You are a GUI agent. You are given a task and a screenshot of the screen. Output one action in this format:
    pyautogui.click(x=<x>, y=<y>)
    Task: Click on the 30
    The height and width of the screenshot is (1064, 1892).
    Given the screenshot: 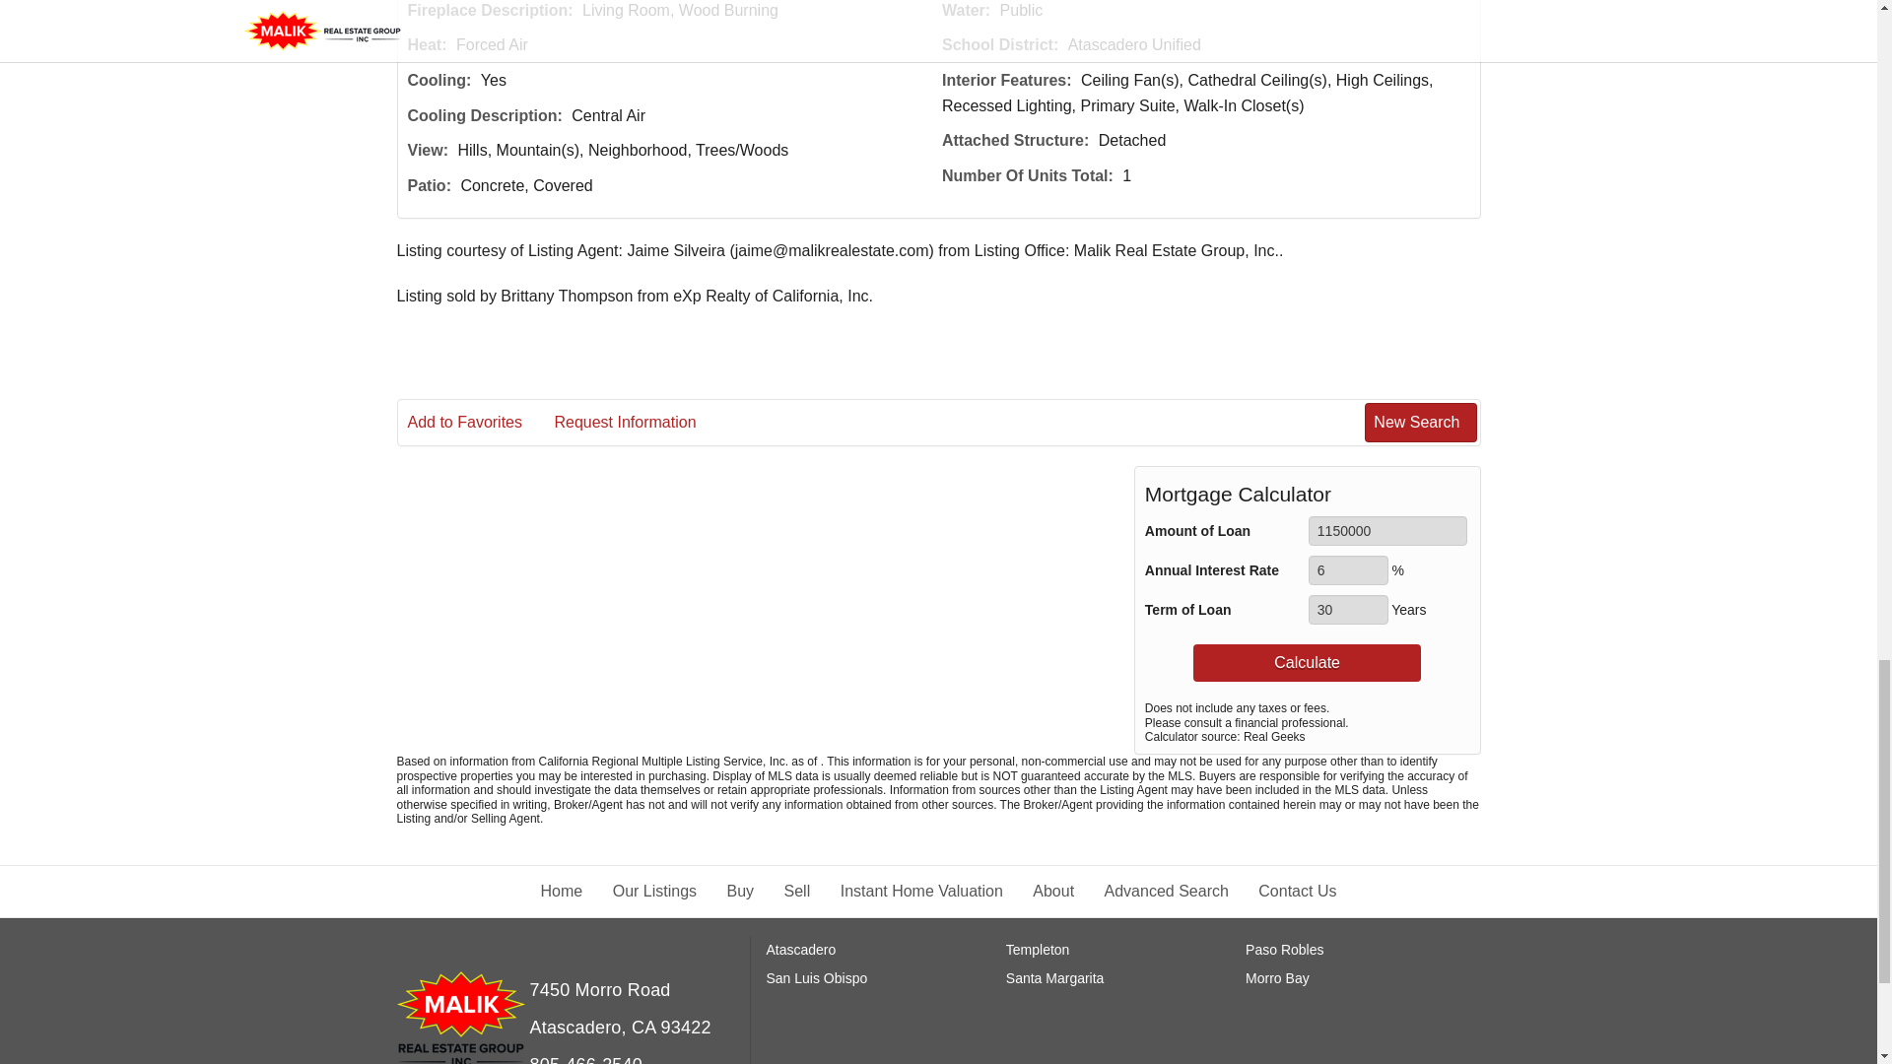 What is the action you would take?
    pyautogui.click(x=1348, y=609)
    